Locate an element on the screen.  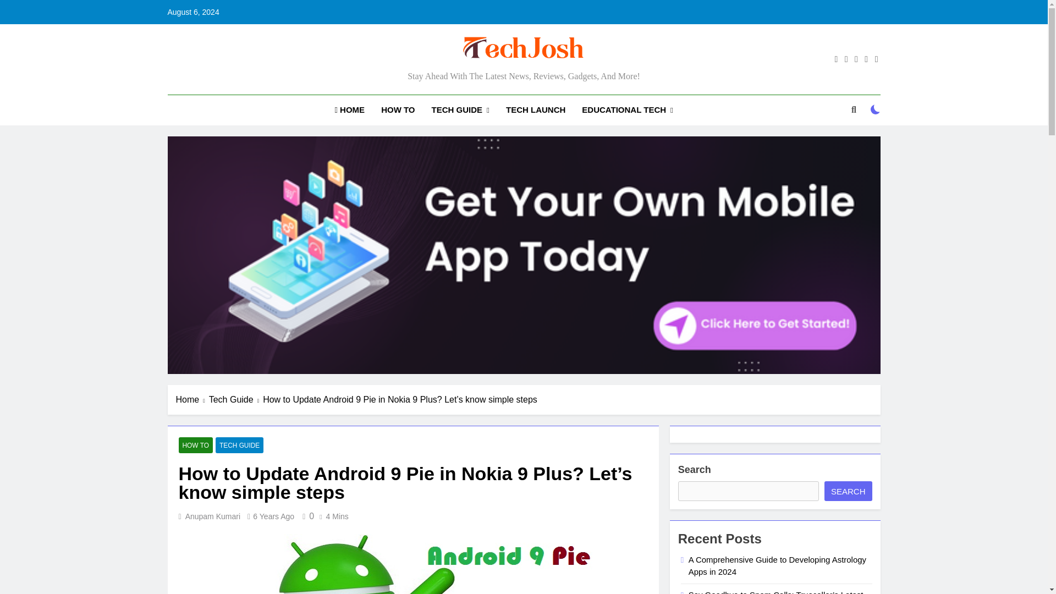
HOME is located at coordinates (349, 109).